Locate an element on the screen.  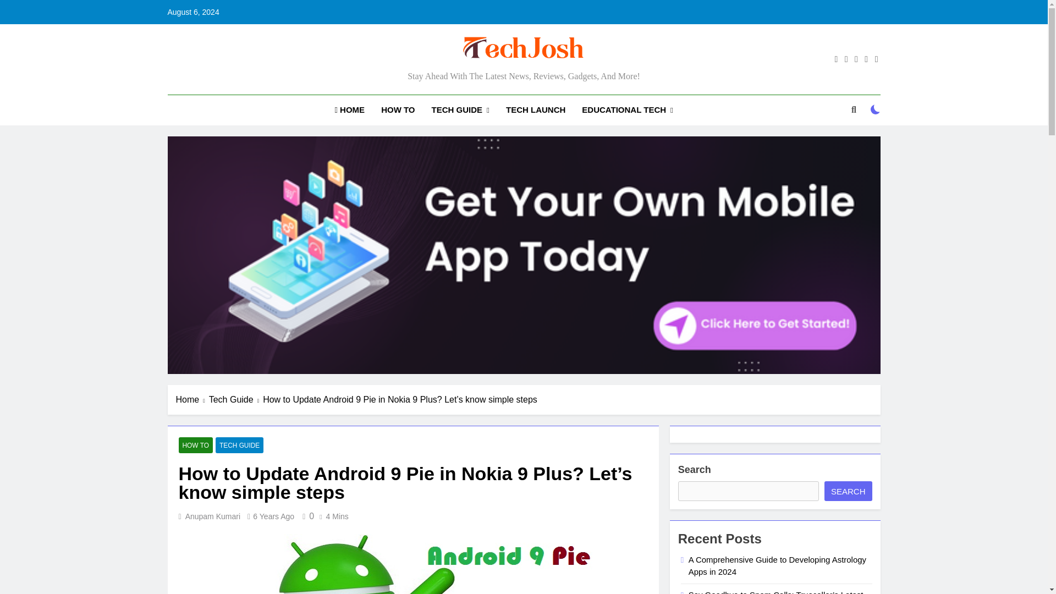
HOME is located at coordinates (349, 109).